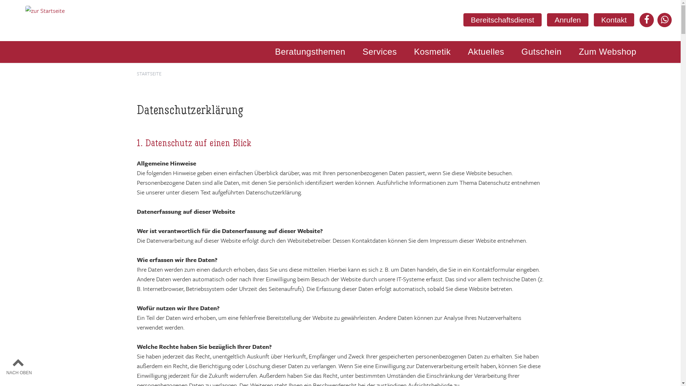 Image resolution: width=686 pixels, height=386 pixels. What do you see at coordinates (45, 11) in the screenshot?
I see `zur Startseite` at bounding box center [45, 11].